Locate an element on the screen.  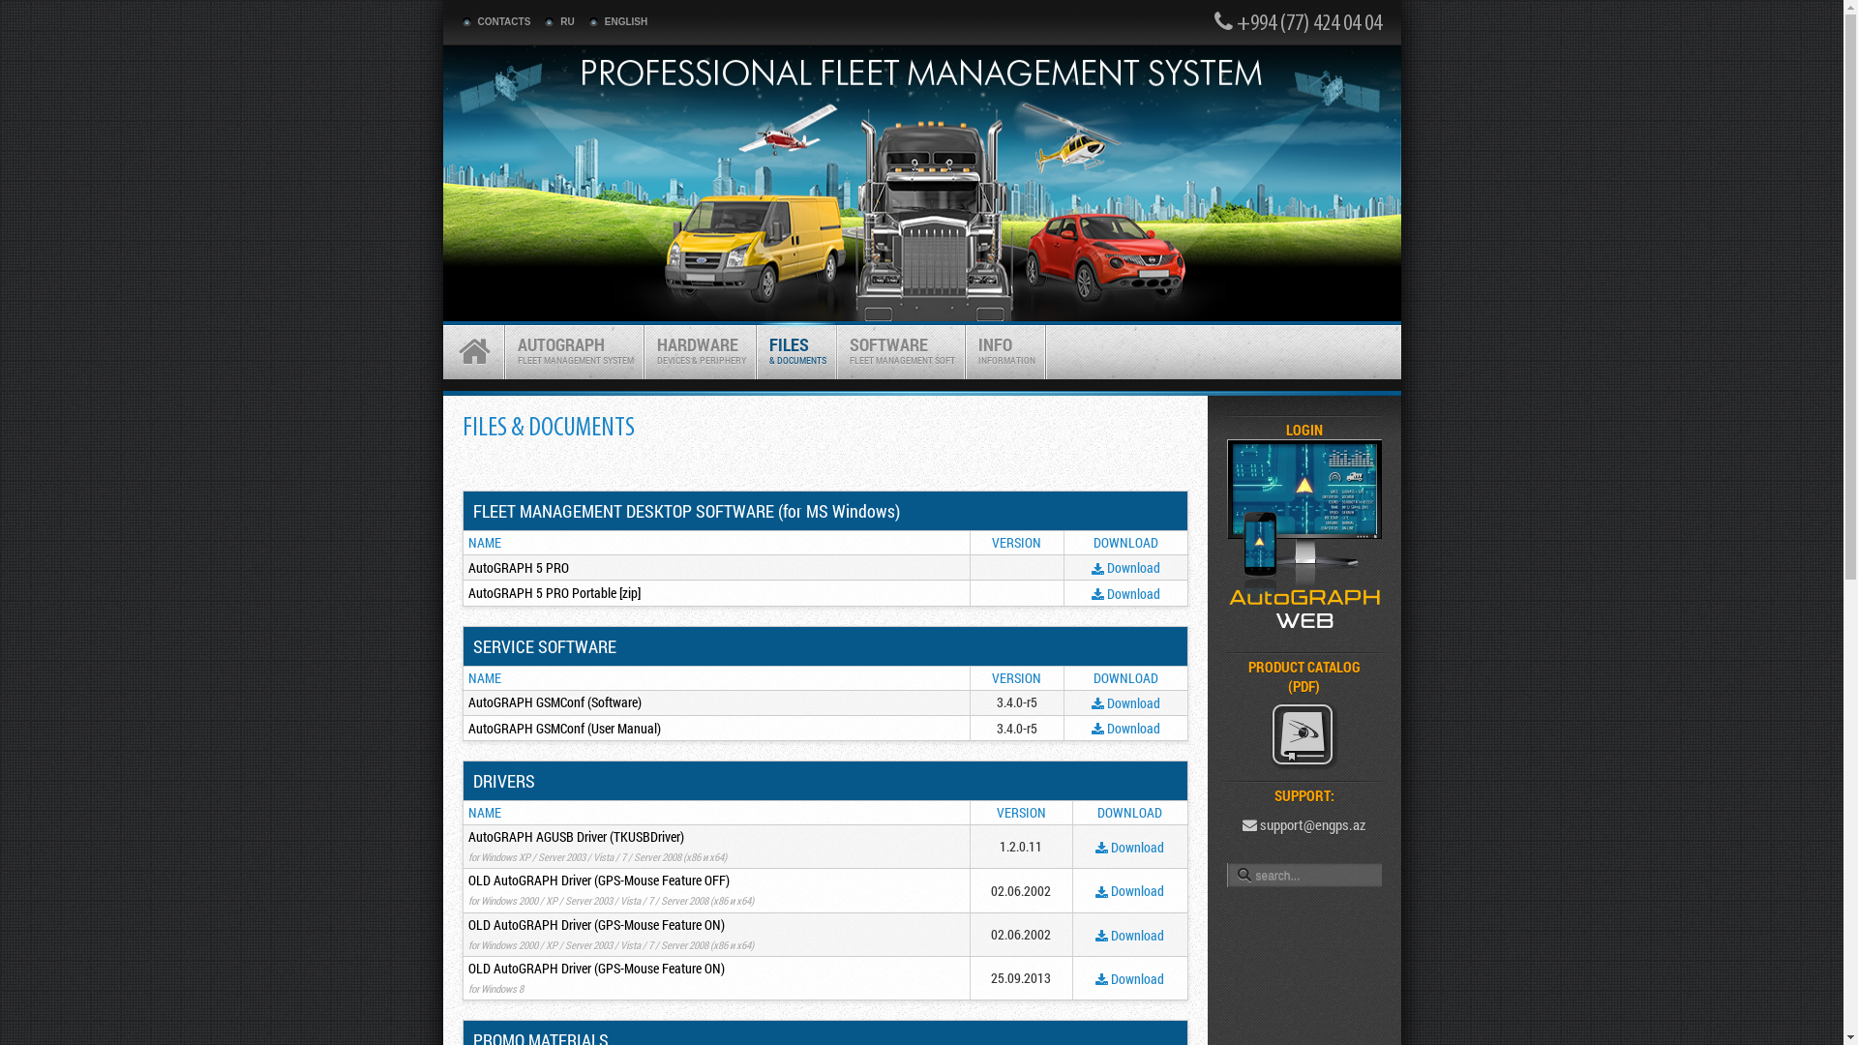
CONTACTS is located at coordinates (497, 21).